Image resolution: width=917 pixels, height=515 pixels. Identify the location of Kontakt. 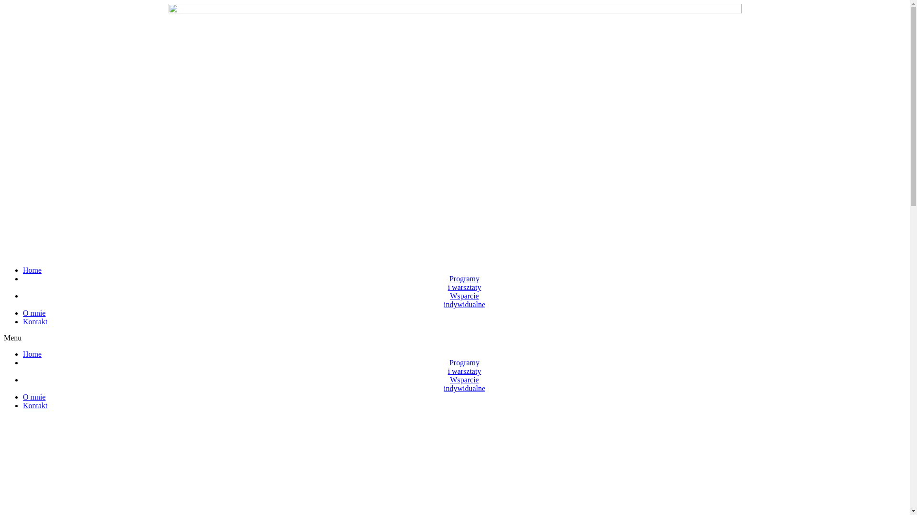
(35, 405).